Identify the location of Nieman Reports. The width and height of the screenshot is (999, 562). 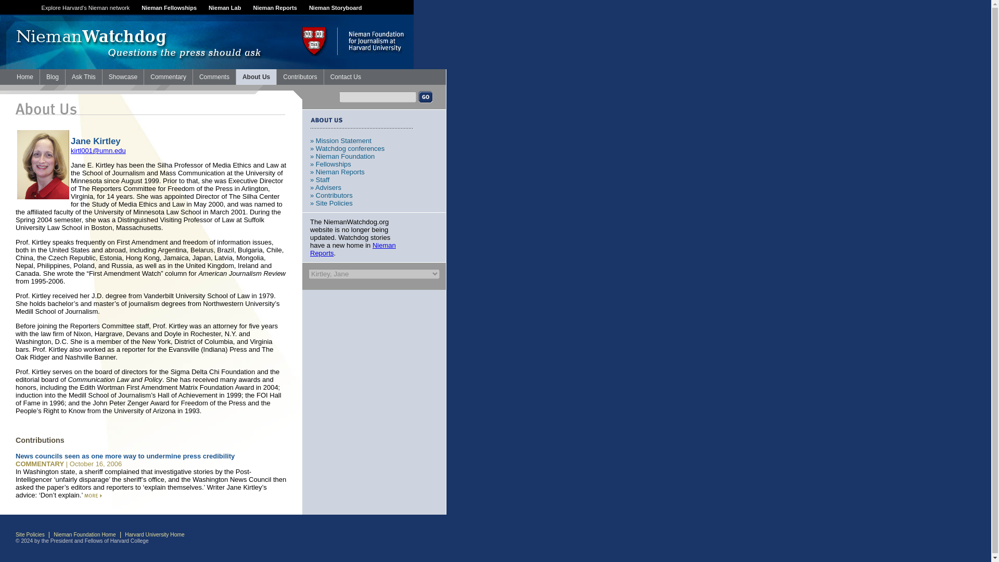
(353, 249).